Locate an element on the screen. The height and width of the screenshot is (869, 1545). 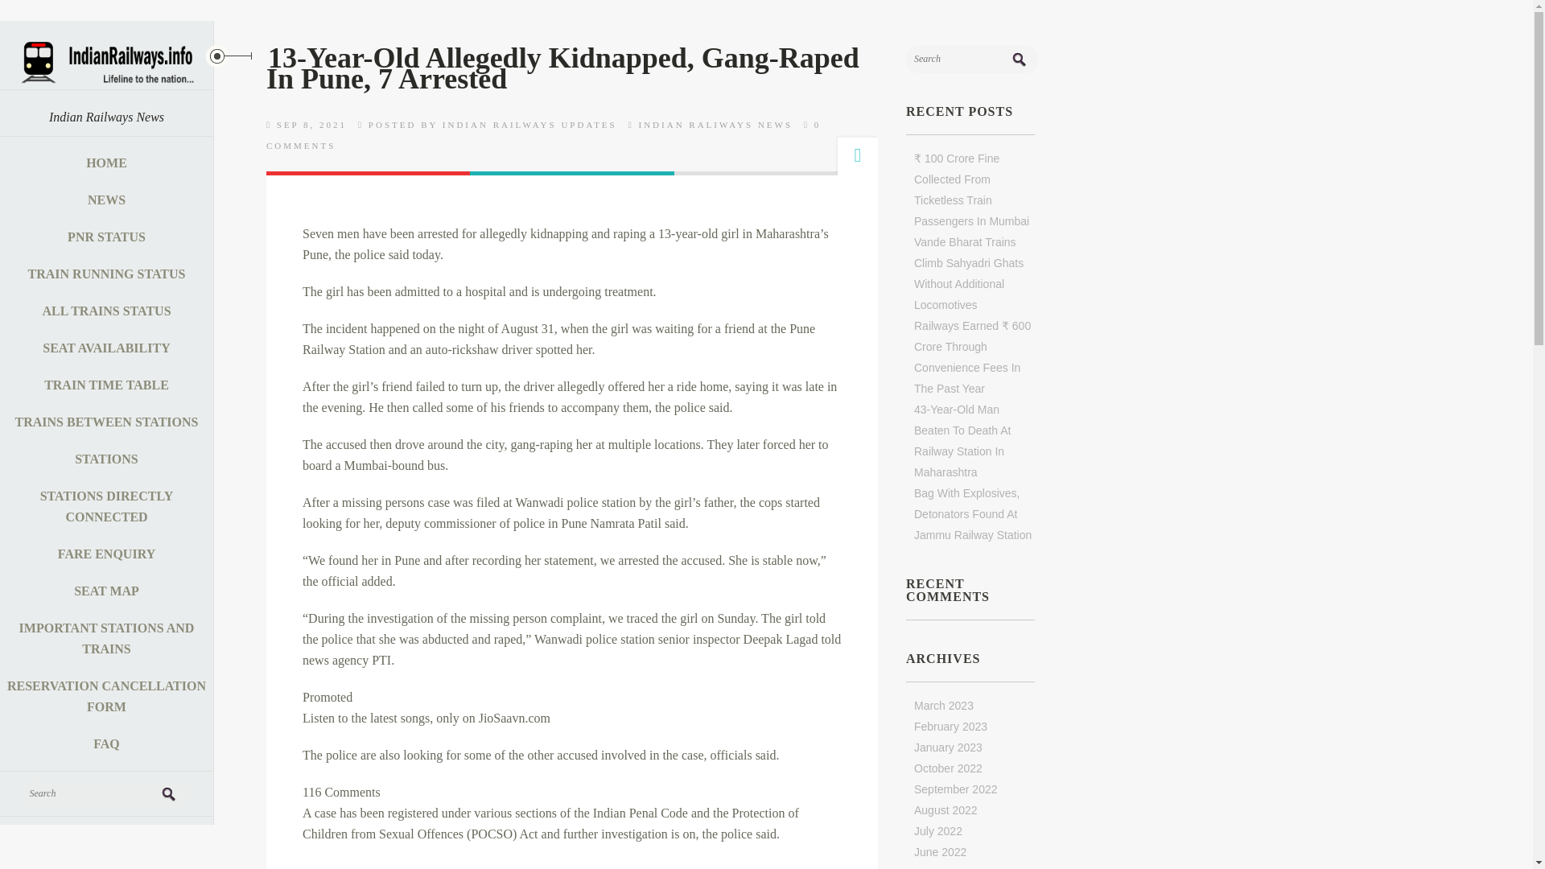
May 2022 is located at coordinates (938, 867).